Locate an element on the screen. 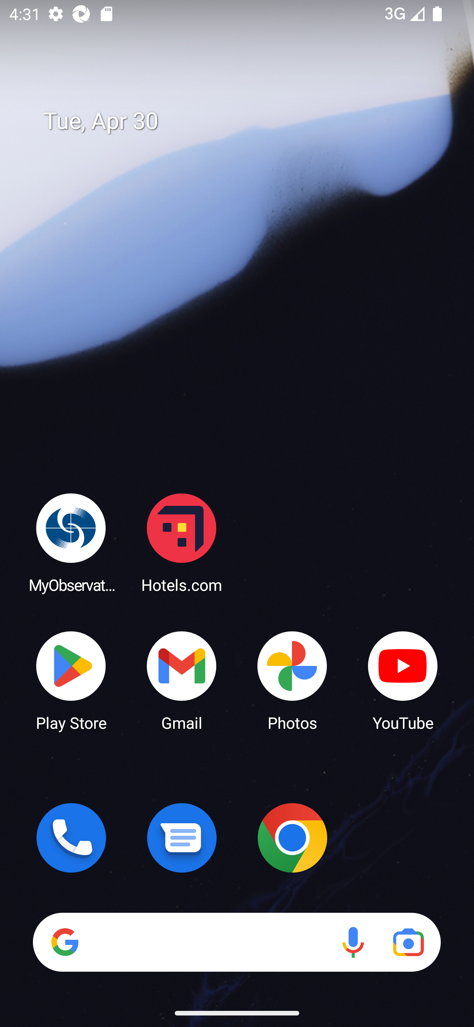 The height and width of the screenshot is (1027, 474). Gmail is located at coordinates (182, 680).